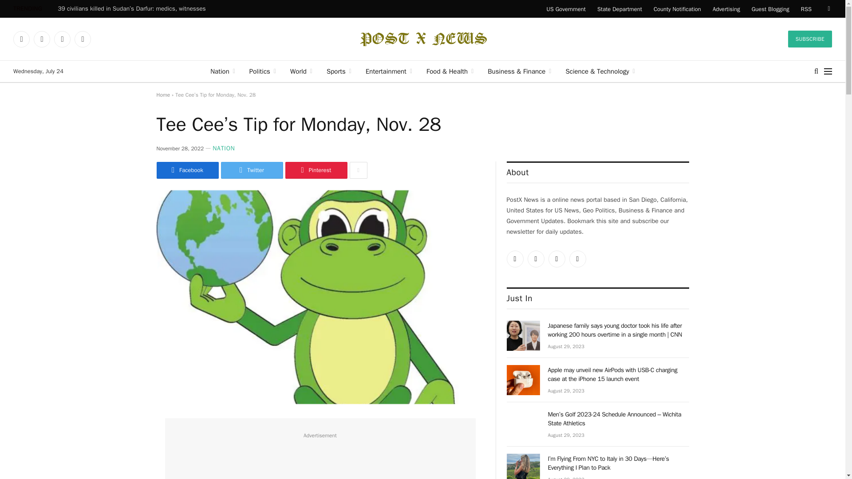  Describe the element at coordinates (806, 9) in the screenshot. I see `RSS` at that location.